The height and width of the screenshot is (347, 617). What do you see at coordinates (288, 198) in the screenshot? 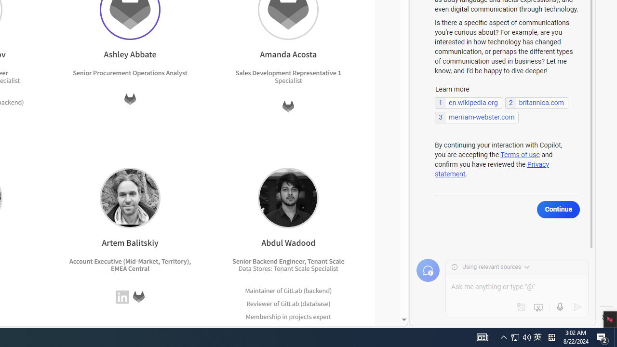
I see `Abdul Wadood` at bounding box center [288, 198].